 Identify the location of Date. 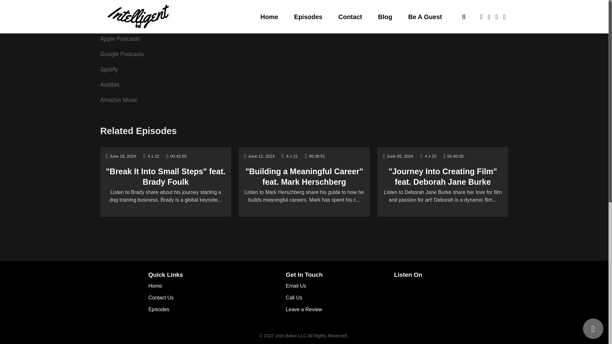
(259, 156).